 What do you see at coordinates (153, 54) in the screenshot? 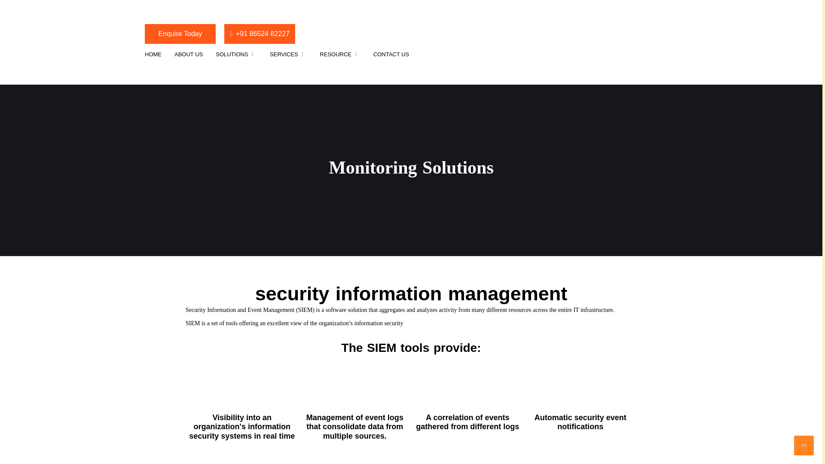
I see `HOME` at bounding box center [153, 54].